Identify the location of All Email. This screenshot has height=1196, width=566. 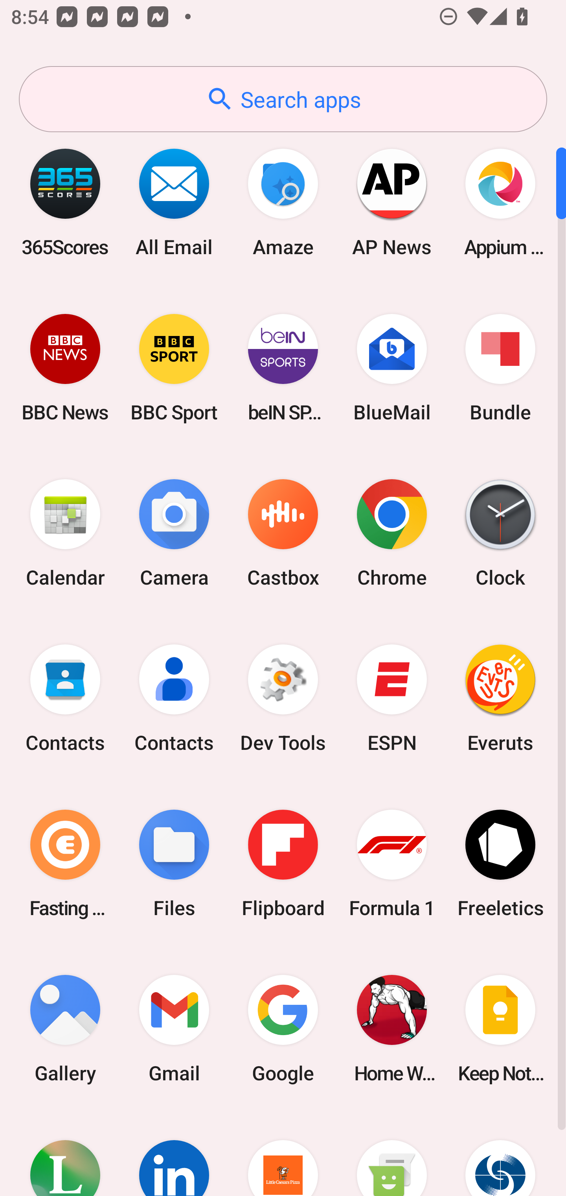
(174, 202).